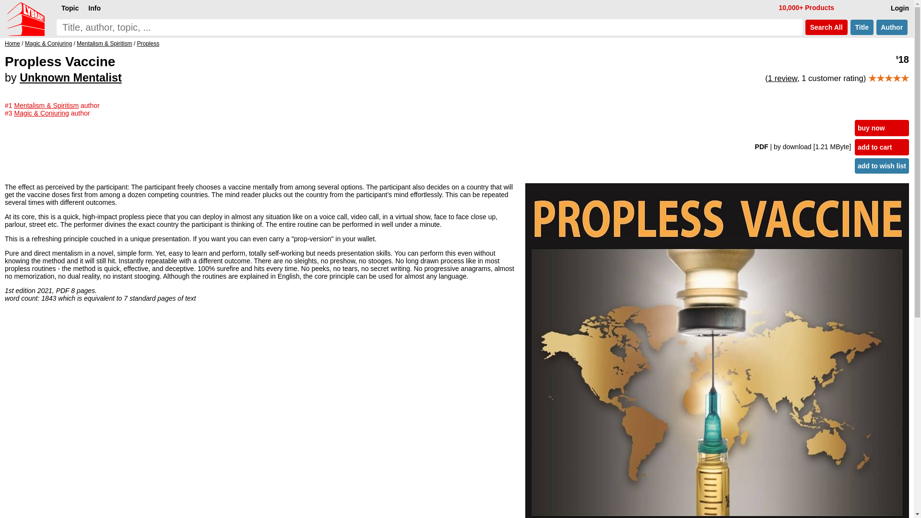  Describe the element at coordinates (892, 27) in the screenshot. I see ` Author ` at that location.